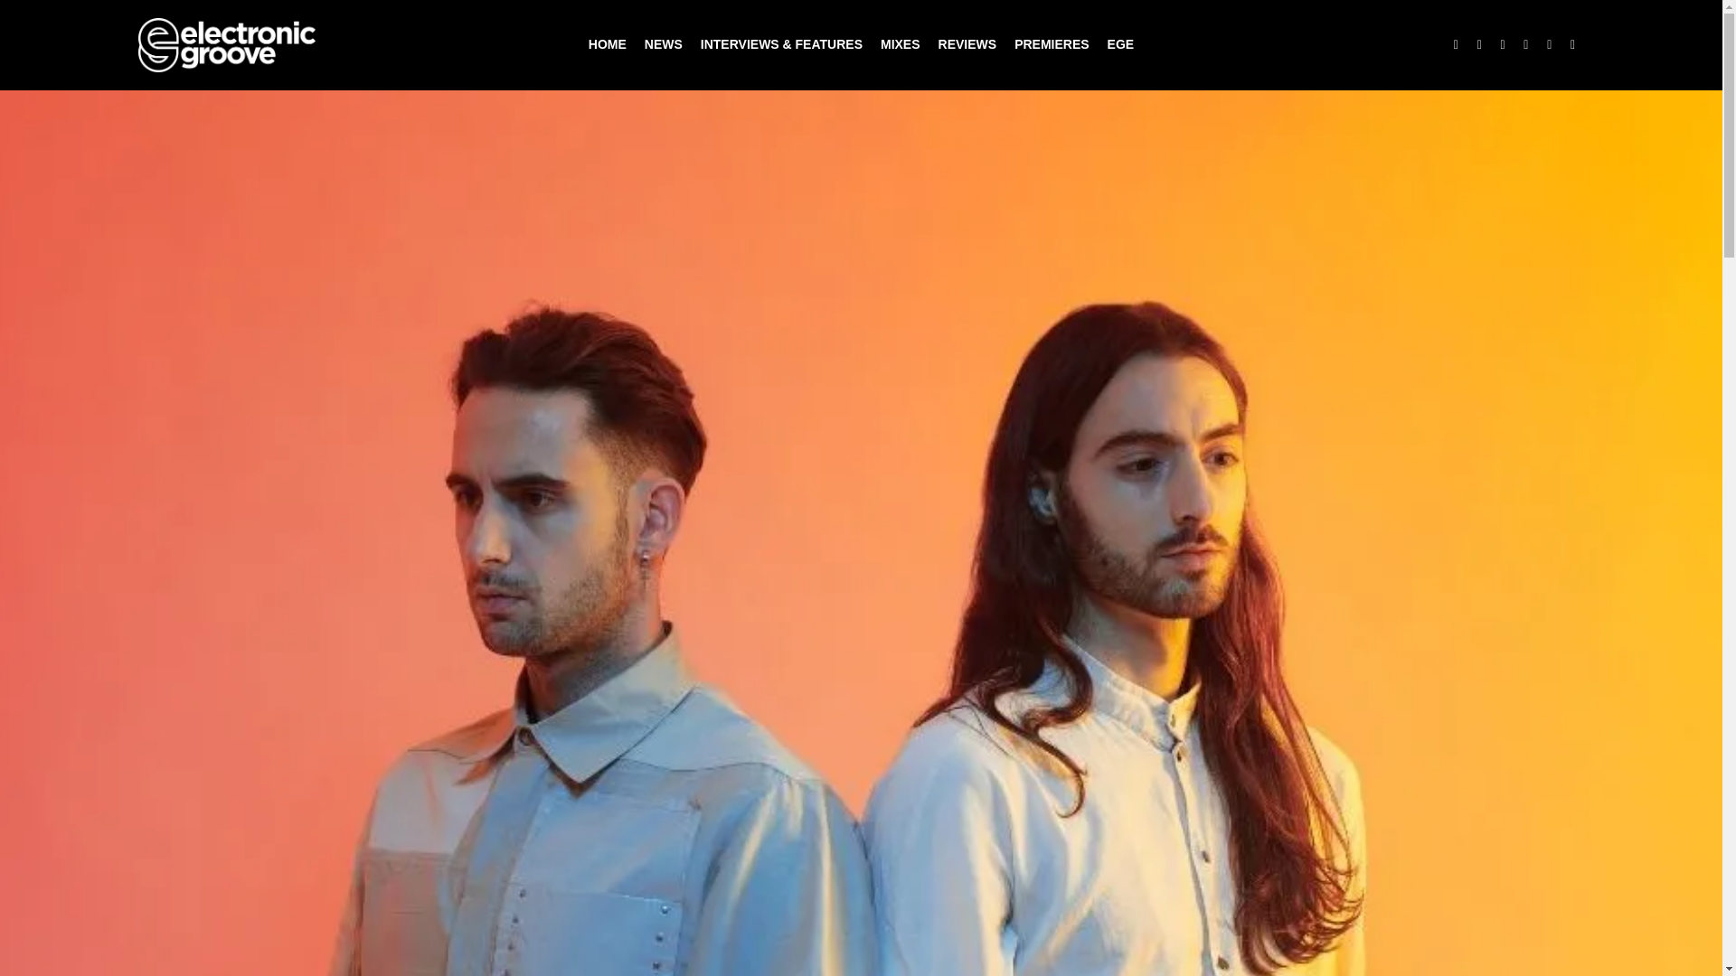 This screenshot has height=976, width=1736. I want to click on PREMIERES, so click(1051, 45).